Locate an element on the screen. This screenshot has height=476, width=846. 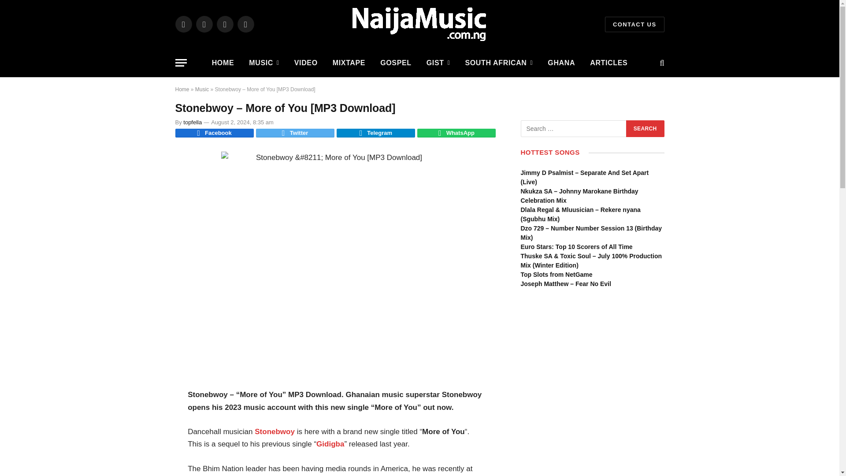
SOUTH AFRICAN is located at coordinates (499, 63).